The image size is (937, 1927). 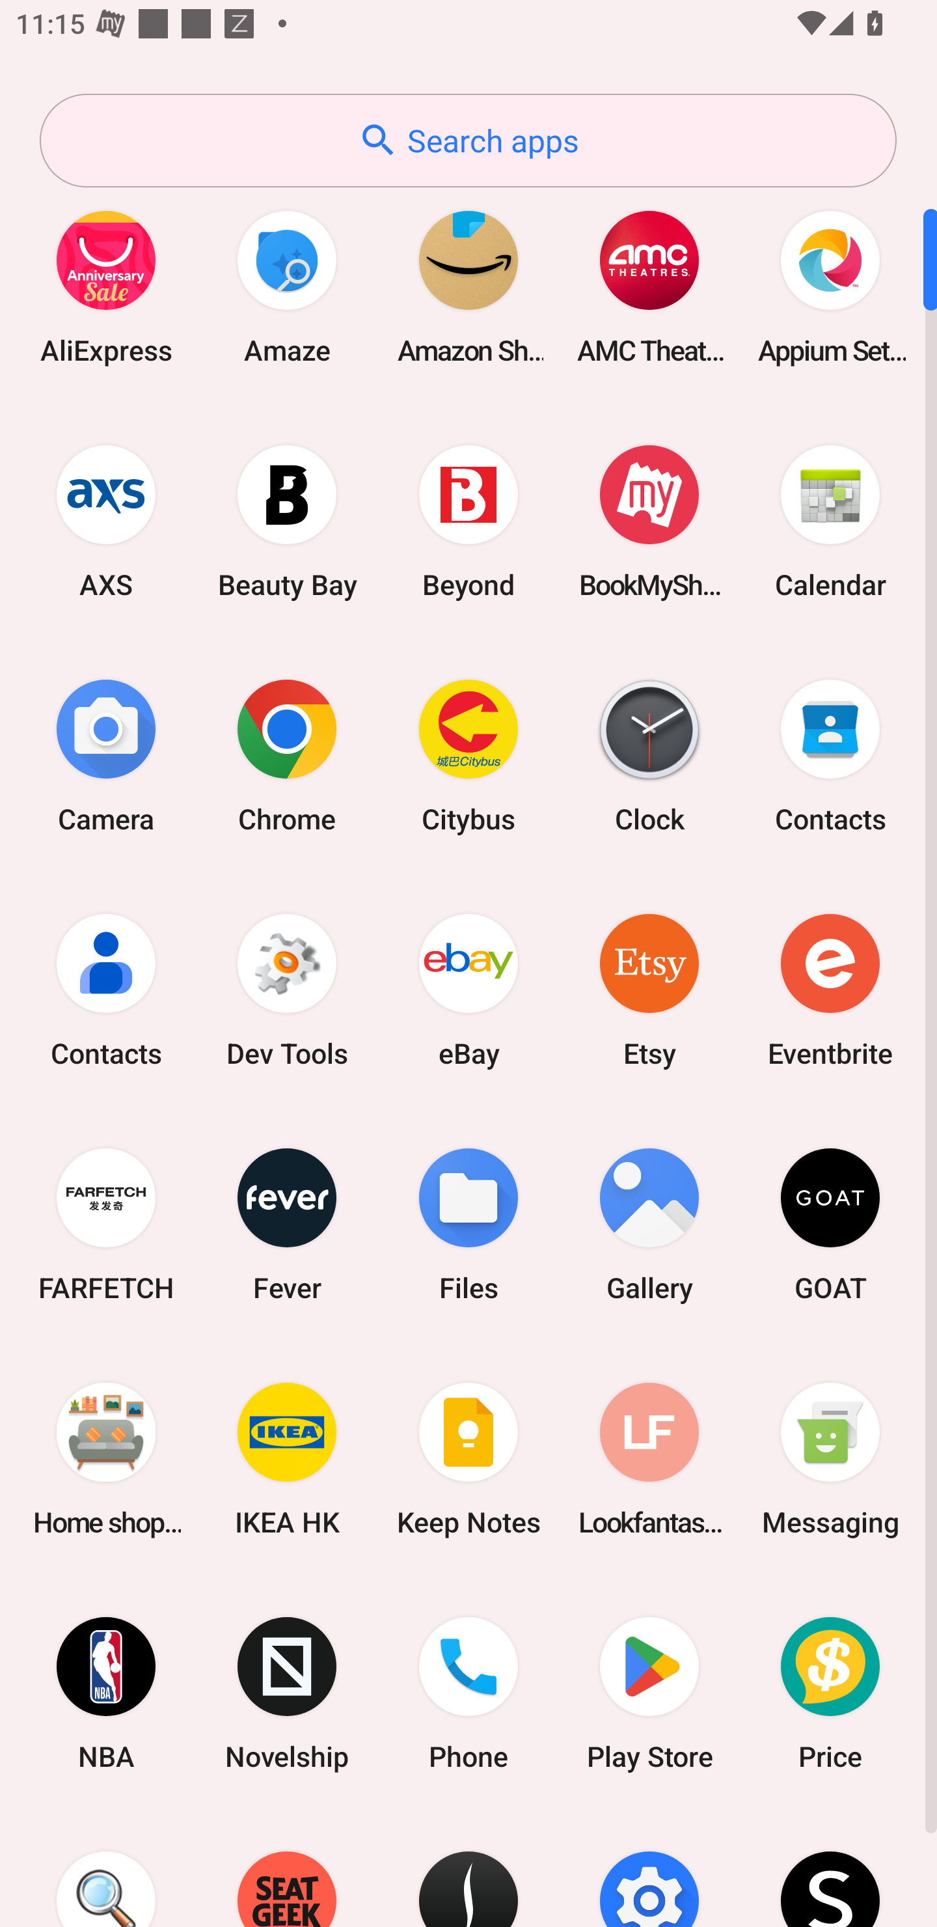 I want to click on Price, so click(x=830, y=1694).